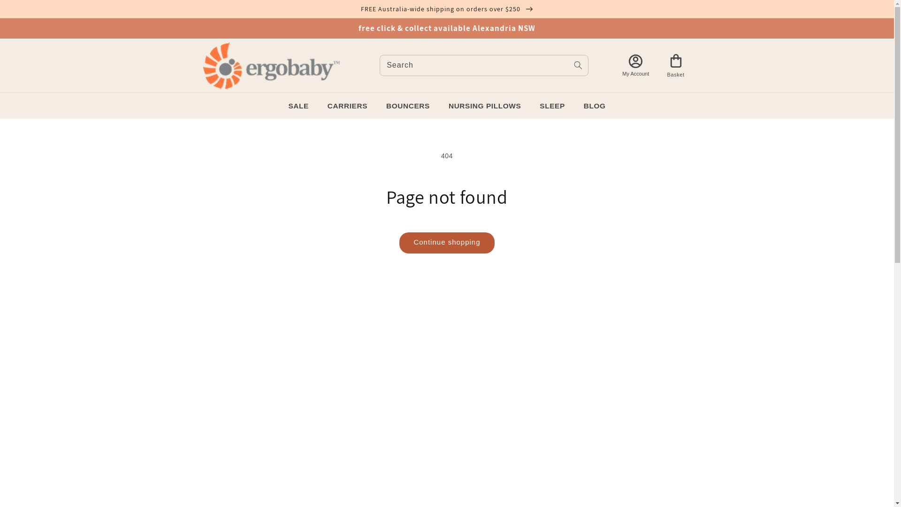 The image size is (901, 507). What do you see at coordinates (636, 65) in the screenshot?
I see `My Account` at bounding box center [636, 65].